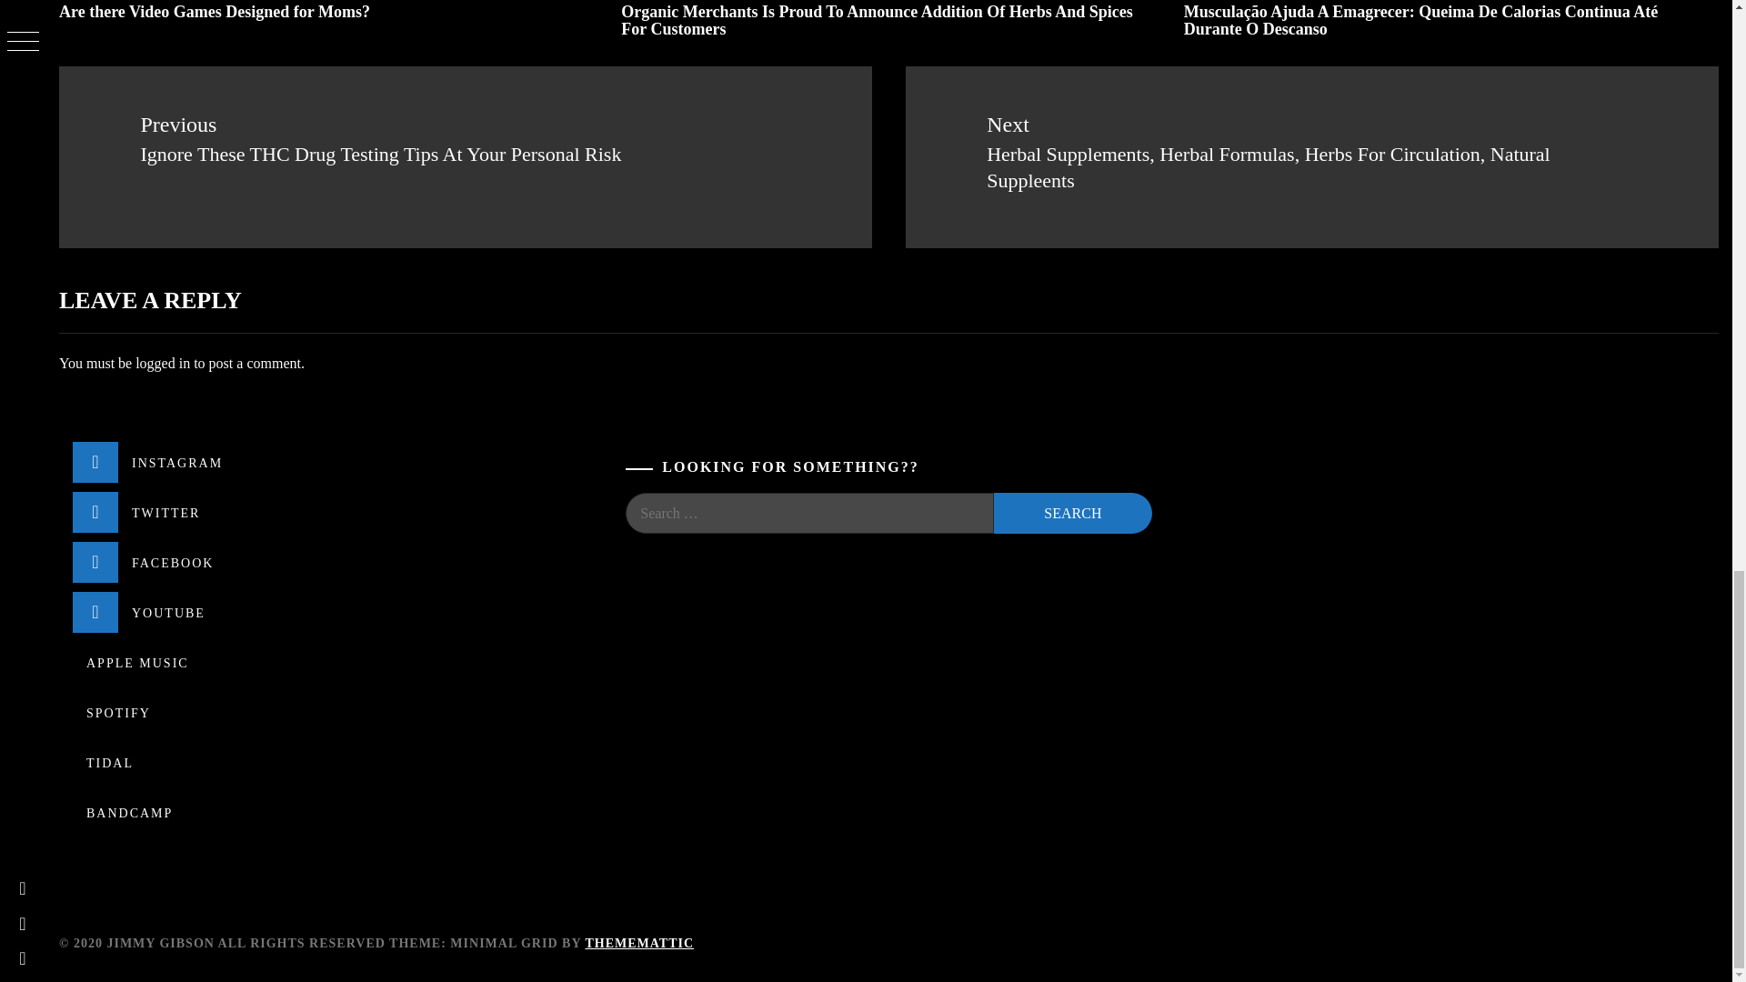 The height and width of the screenshot is (982, 1746). Describe the element at coordinates (1071, 513) in the screenshot. I see `Search` at that location.